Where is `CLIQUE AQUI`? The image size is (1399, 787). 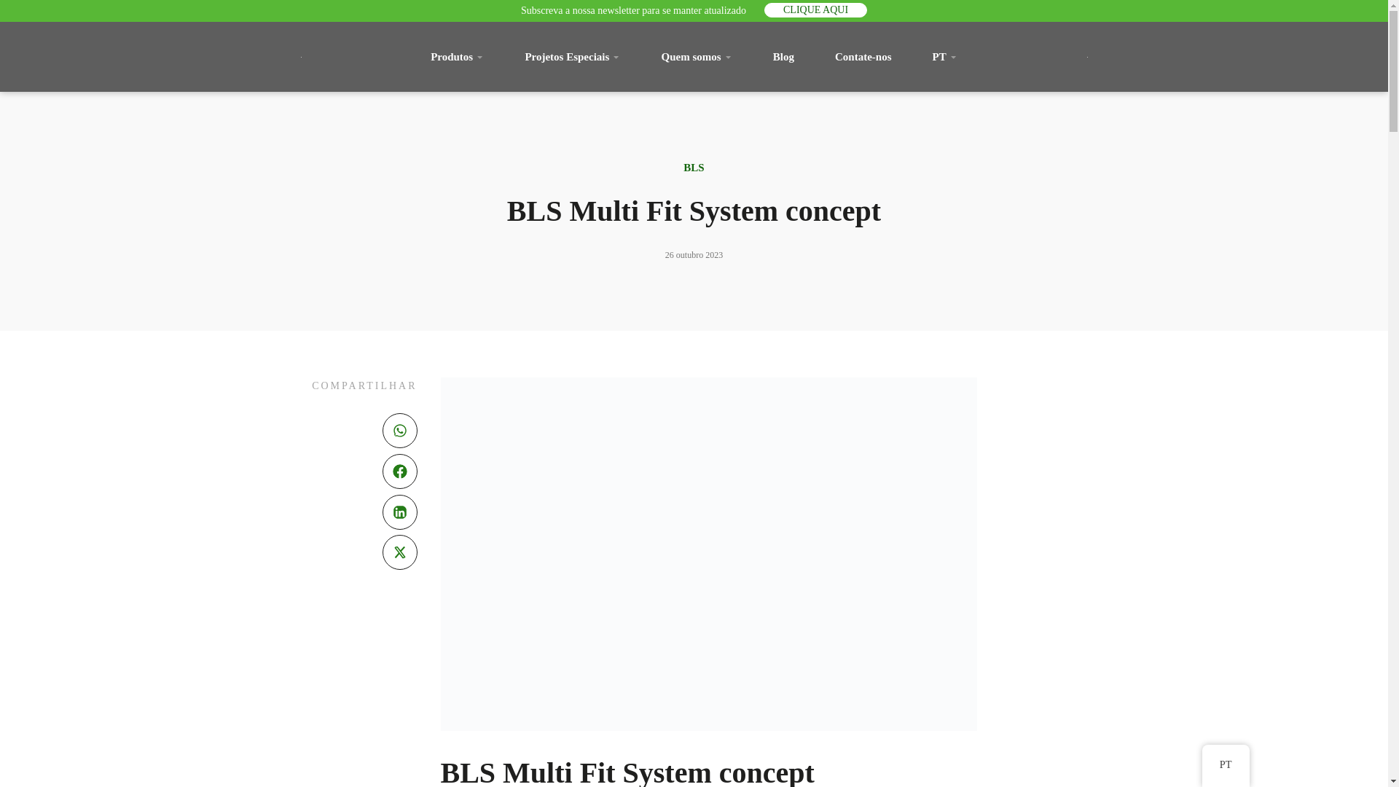 CLIQUE AQUI is located at coordinates (815, 10).